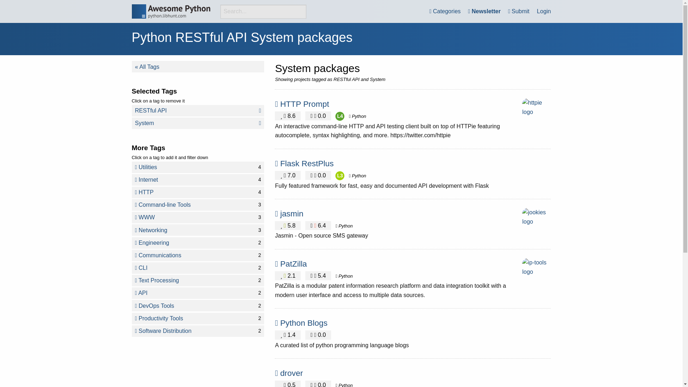 This screenshot has width=688, height=387. Describe the element at coordinates (519, 11) in the screenshot. I see `Submit` at that location.